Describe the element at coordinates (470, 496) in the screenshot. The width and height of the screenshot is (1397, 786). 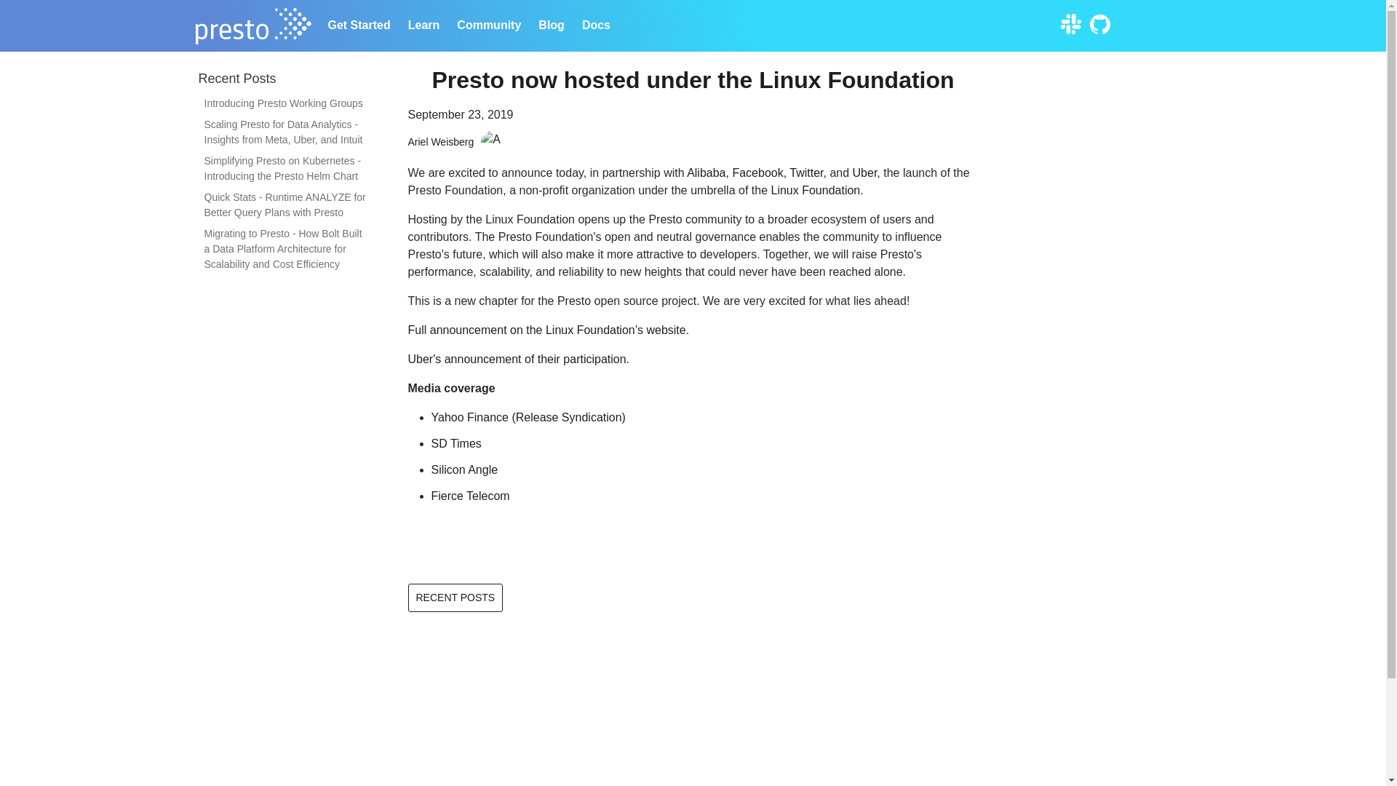
I see `Fierce Telecom` at that location.